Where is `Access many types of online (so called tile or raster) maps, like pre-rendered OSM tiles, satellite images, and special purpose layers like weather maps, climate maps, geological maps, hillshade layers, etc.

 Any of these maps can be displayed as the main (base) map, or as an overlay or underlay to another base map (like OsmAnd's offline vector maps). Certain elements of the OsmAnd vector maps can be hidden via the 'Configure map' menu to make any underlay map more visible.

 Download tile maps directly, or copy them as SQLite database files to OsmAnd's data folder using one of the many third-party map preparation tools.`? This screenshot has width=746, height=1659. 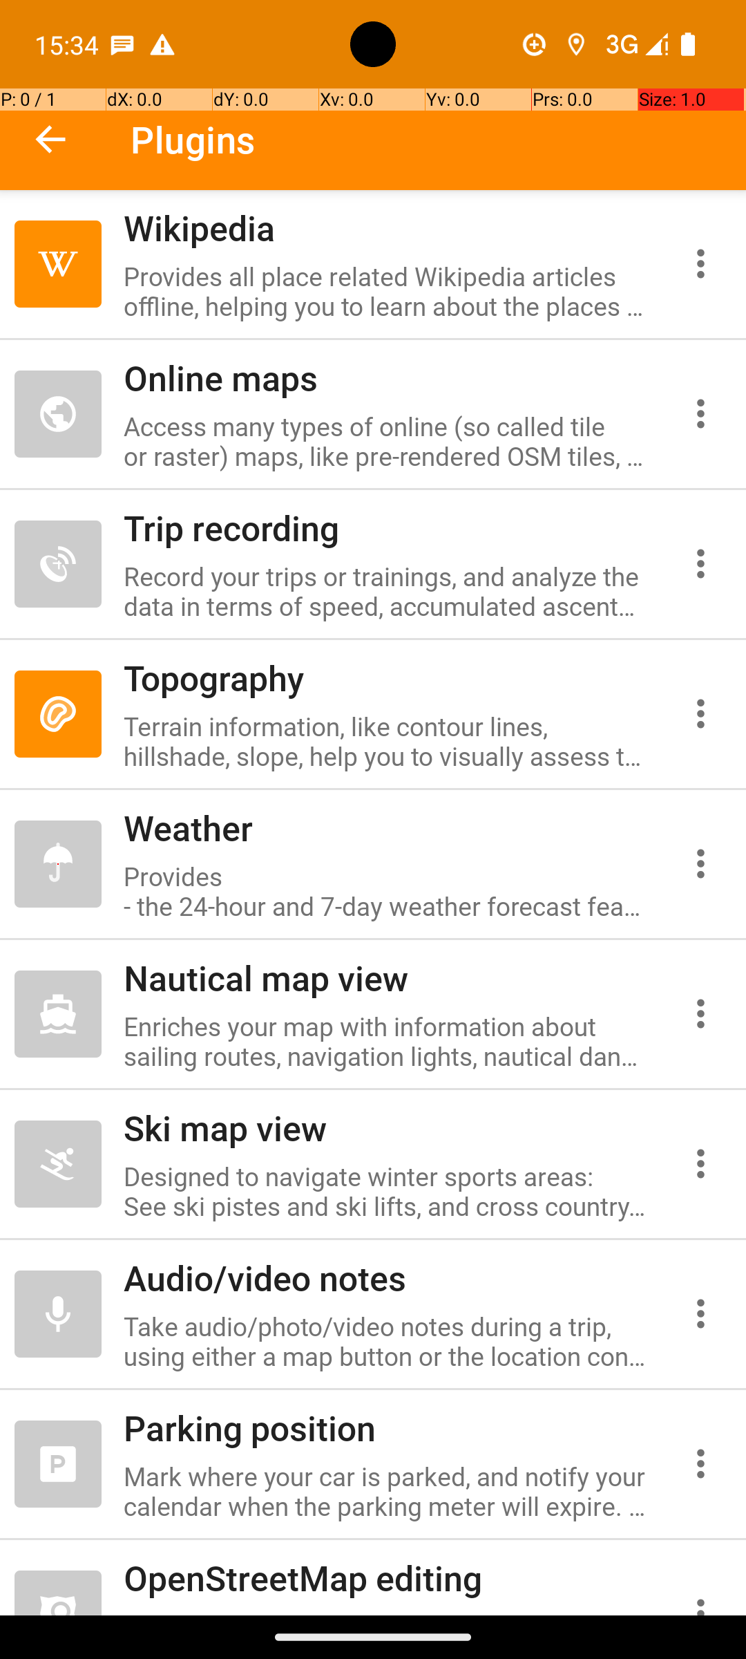
Access many types of online (so called tile or raster) maps, like pre-rendered OSM tiles, satellite images, and special purpose layers like weather maps, climate maps, geological maps, hillshade layers, etc.

 Any of these maps can be displayed as the main (base) map, or as an overlay or underlay to another base map (like OsmAnd's offline vector maps). Certain elements of the OsmAnd vector maps can be hidden via the 'Configure map' menu to make any underlay map more visible.

 Download tile maps directly, or copy them as SQLite database files to OsmAnd's data folder using one of the many third-party map preparation tools. is located at coordinates (385, 441).